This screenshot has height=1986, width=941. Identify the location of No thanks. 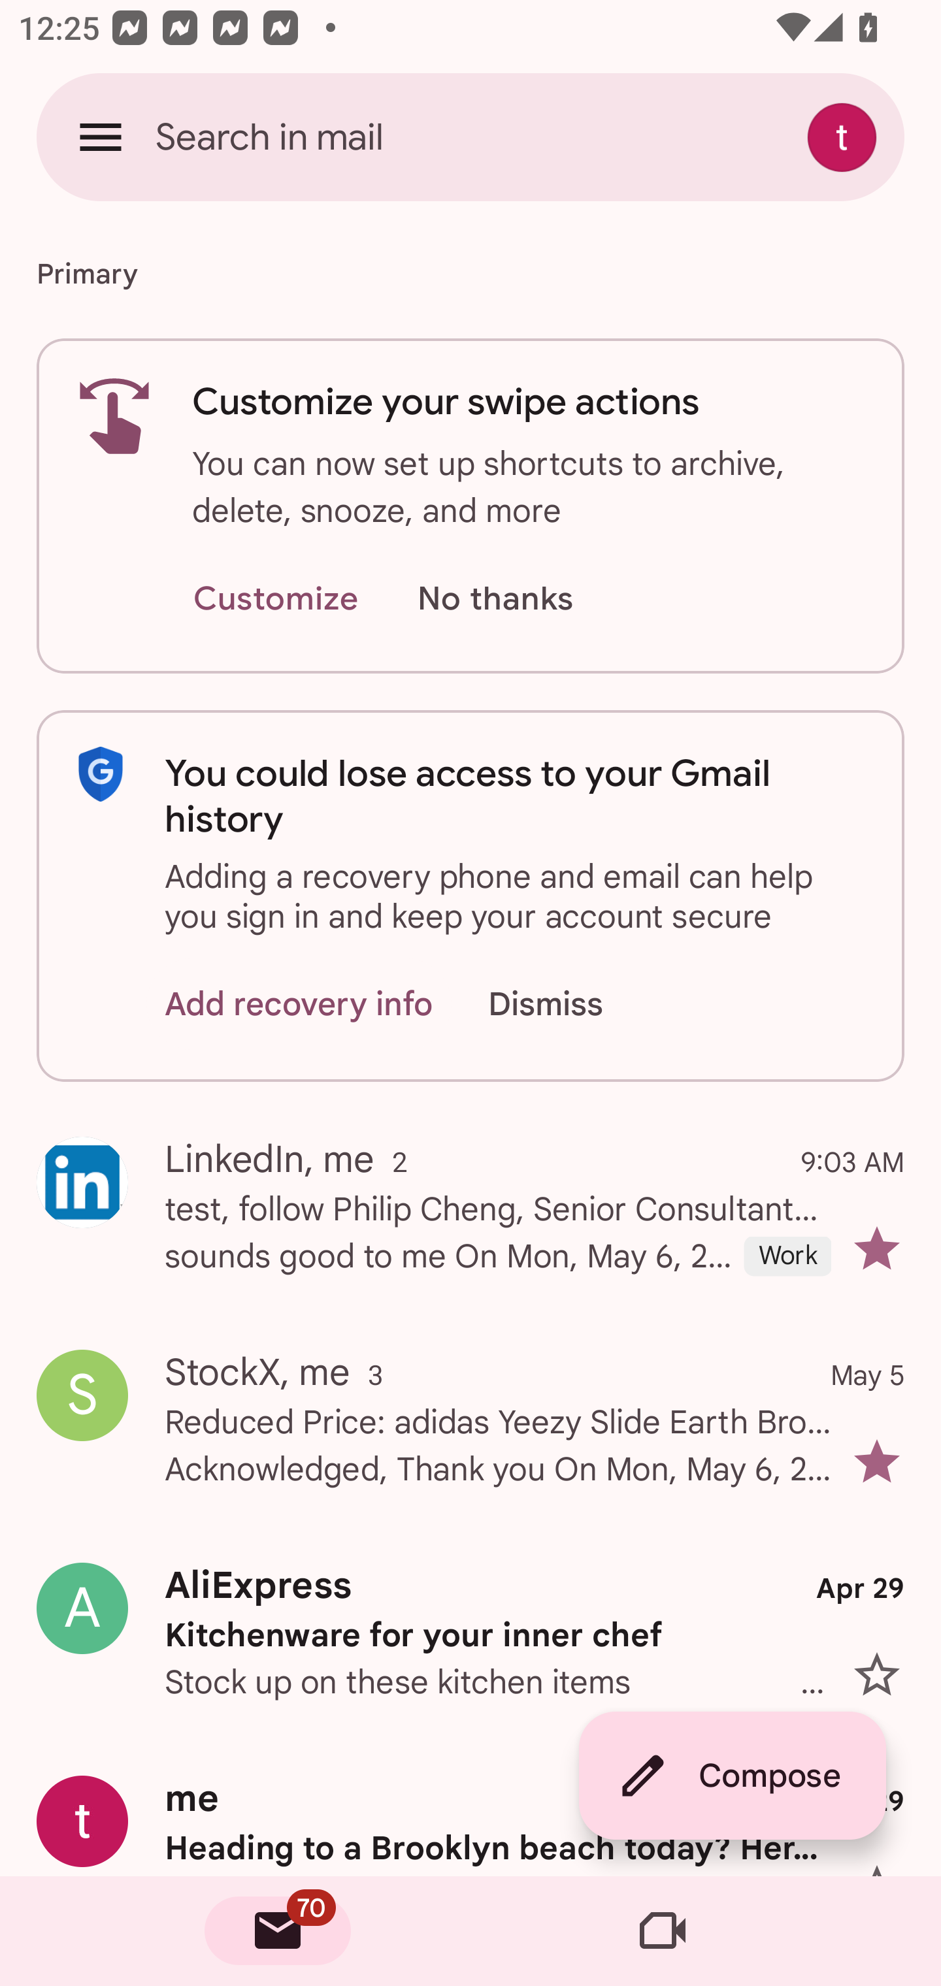
(495, 600).